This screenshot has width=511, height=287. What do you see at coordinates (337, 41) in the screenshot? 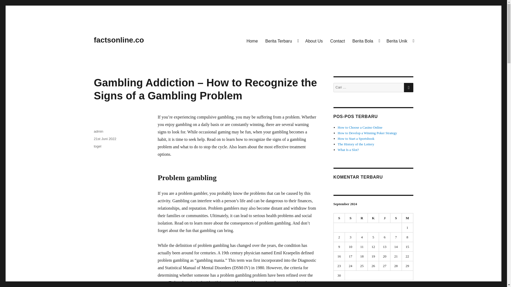
I see `Contact` at bounding box center [337, 41].